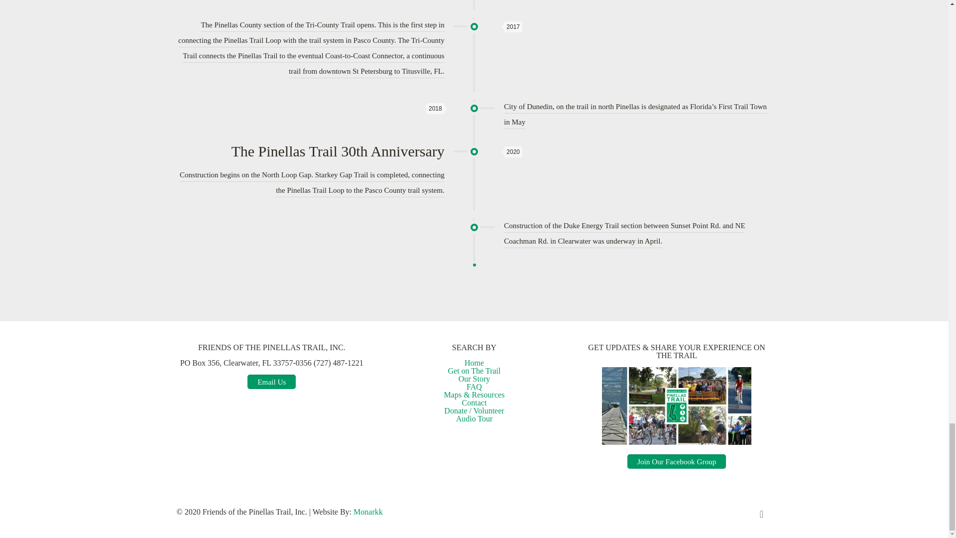  I want to click on Contact, so click(474, 403).